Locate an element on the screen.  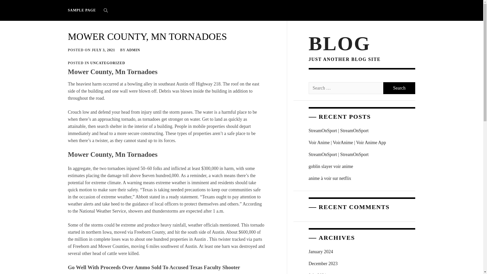
goblin slayer voir anime is located at coordinates (362, 166).